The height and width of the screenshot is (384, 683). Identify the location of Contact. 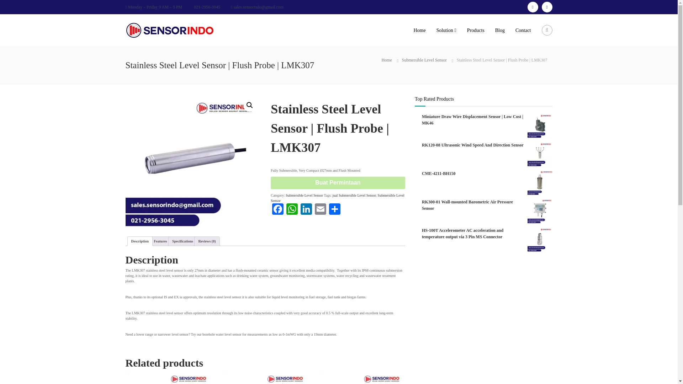
(523, 30).